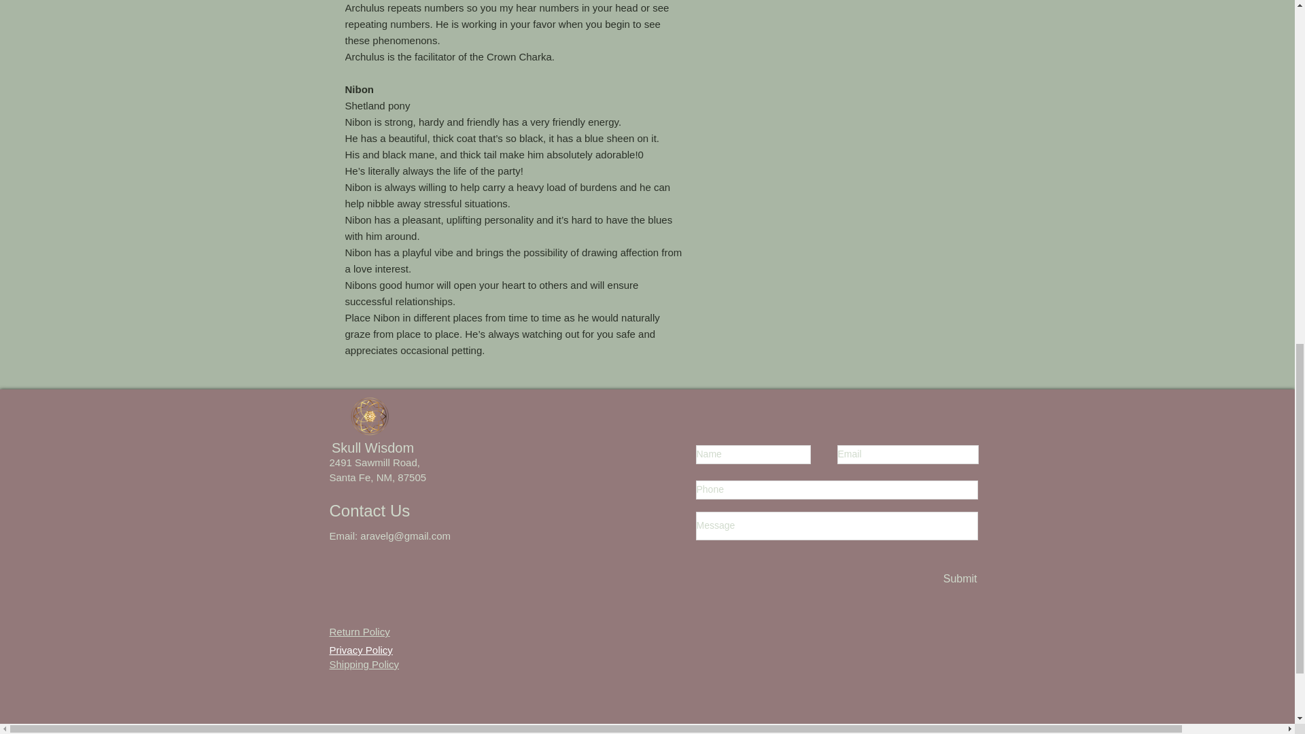 Image resolution: width=1305 pixels, height=734 pixels. What do you see at coordinates (959, 579) in the screenshot?
I see `Submit` at bounding box center [959, 579].